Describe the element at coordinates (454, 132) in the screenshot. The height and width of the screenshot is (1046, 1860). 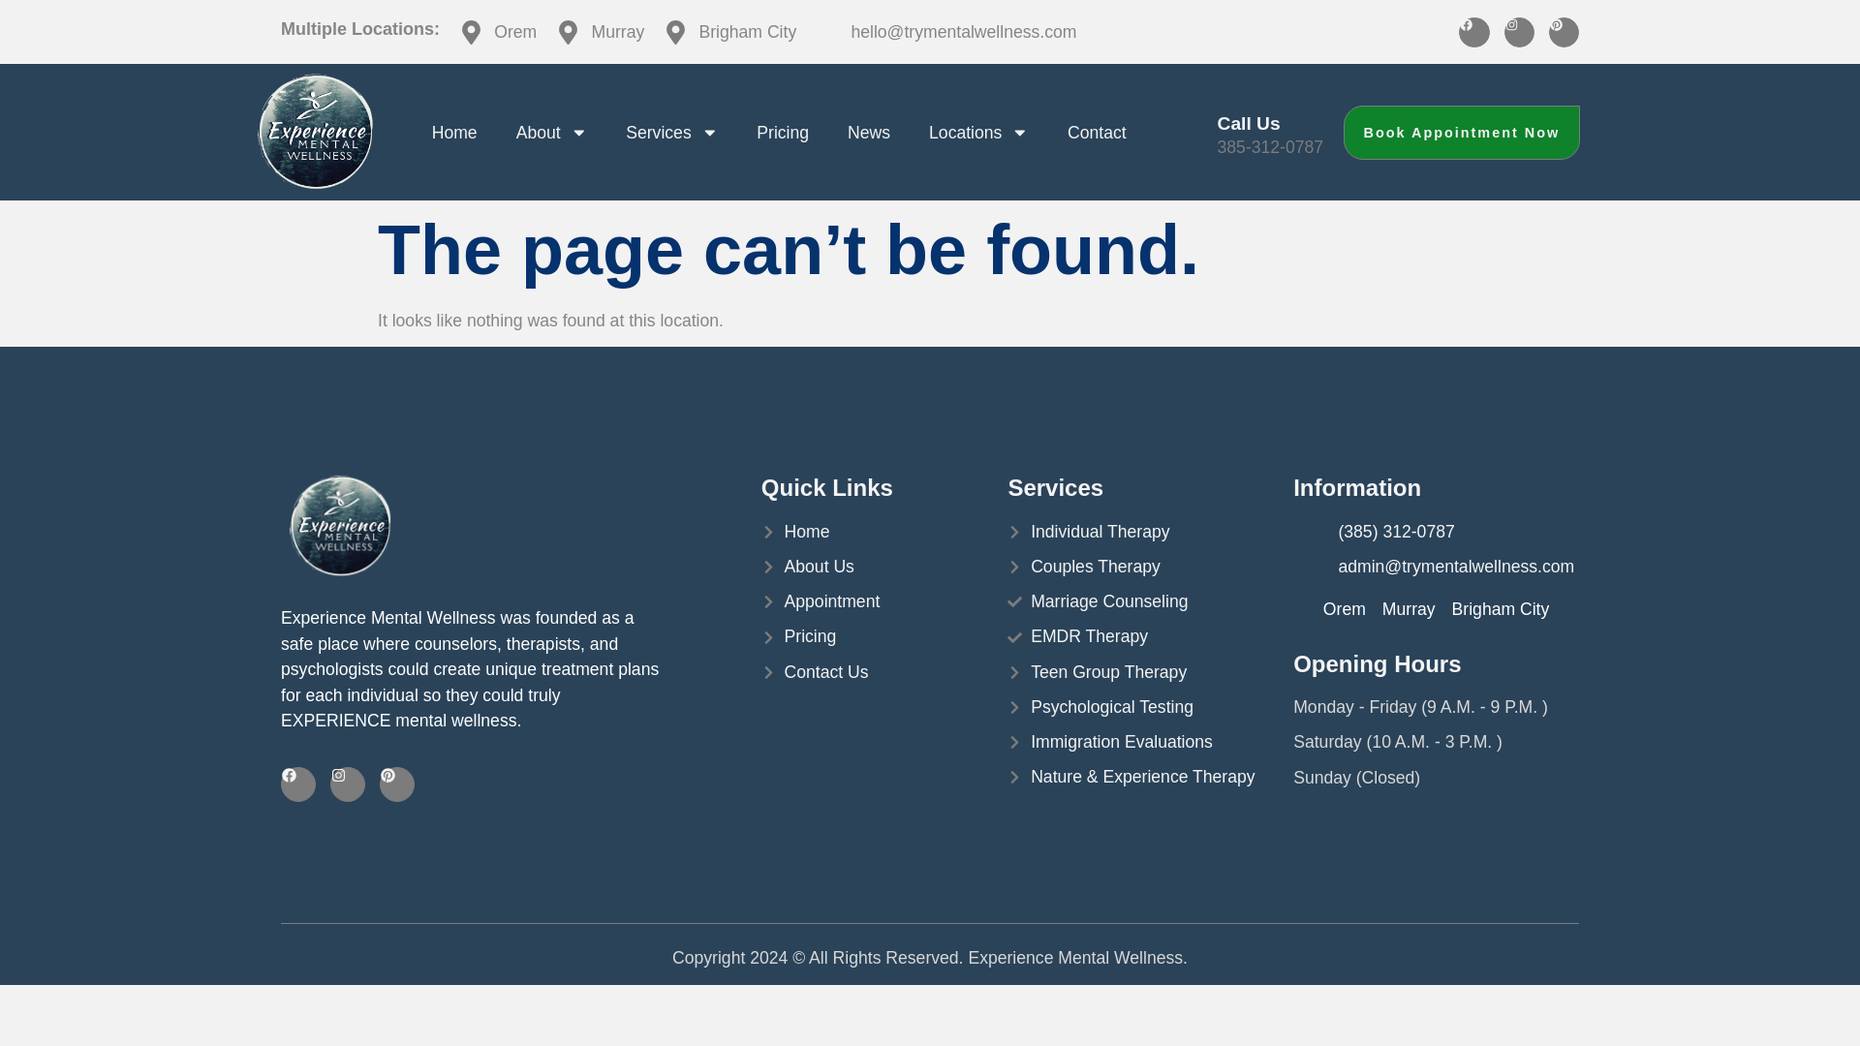
I see `Home` at that location.